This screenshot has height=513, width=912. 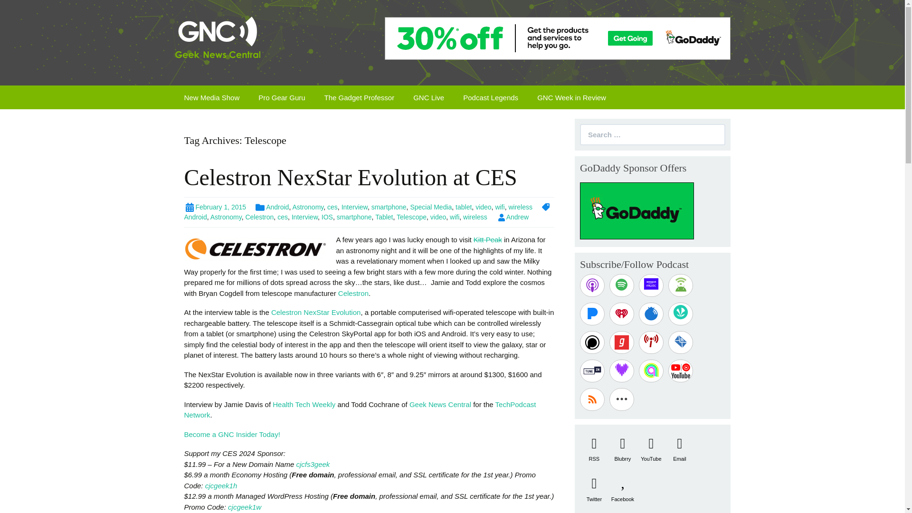 What do you see at coordinates (454, 217) in the screenshot?
I see `wifi` at bounding box center [454, 217].